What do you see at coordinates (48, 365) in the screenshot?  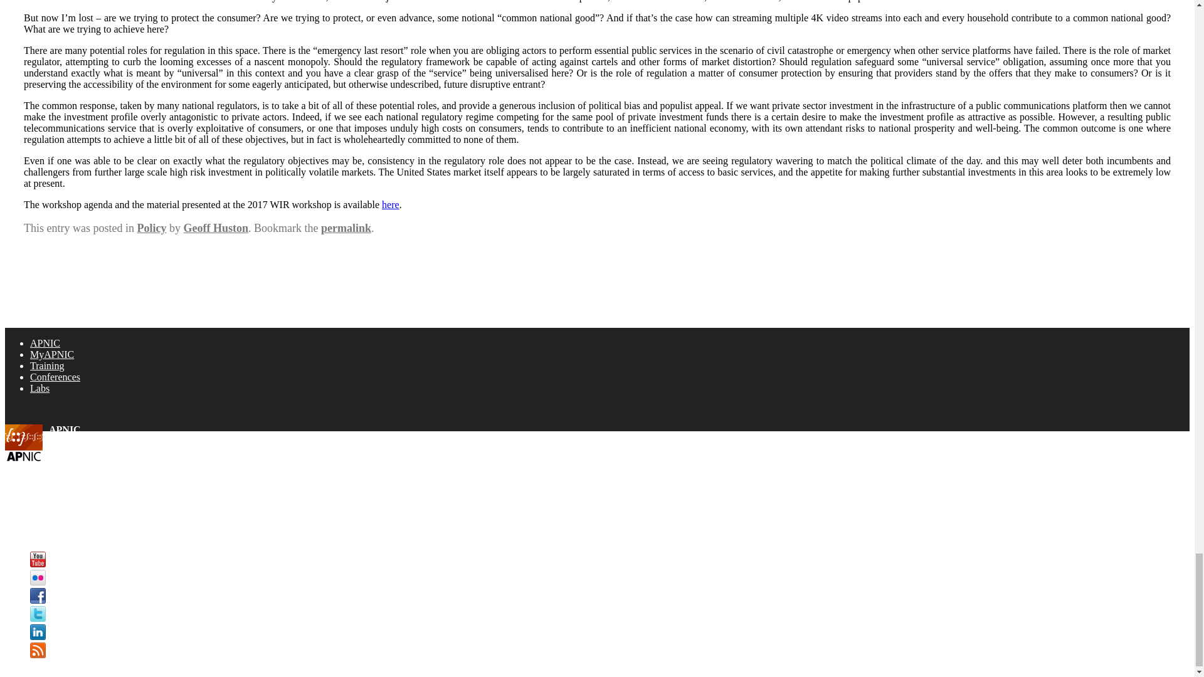 I see `Training` at bounding box center [48, 365].